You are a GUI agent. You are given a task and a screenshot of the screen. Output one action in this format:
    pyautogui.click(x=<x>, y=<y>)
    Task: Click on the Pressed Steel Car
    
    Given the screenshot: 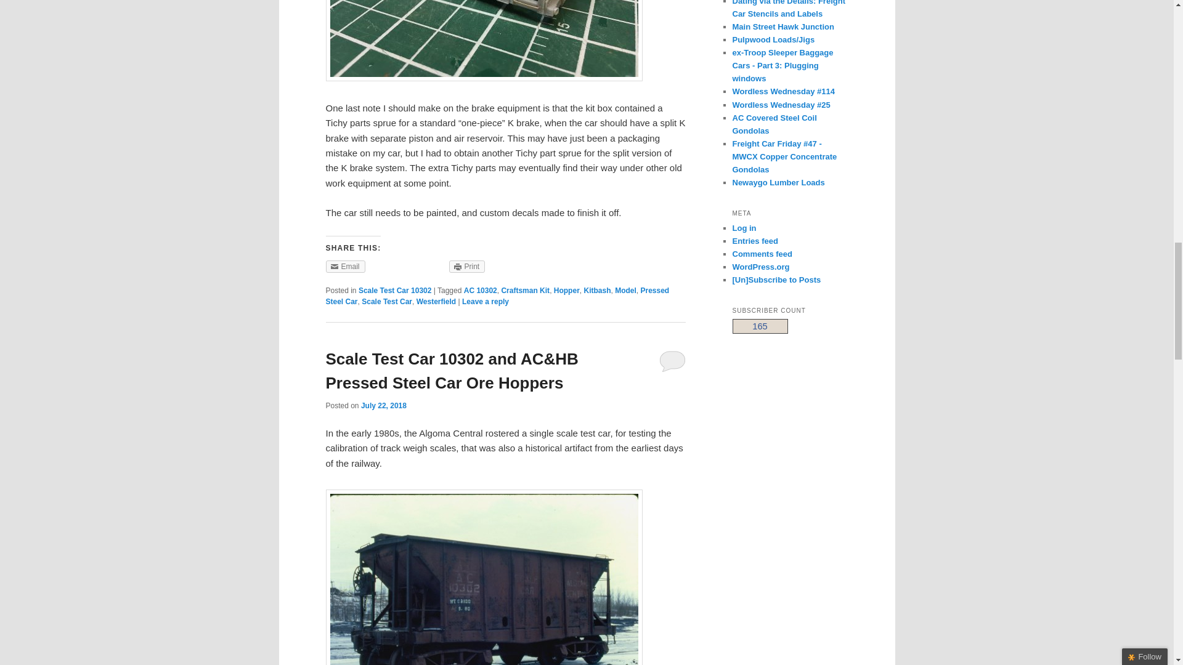 What is the action you would take?
    pyautogui.click(x=497, y=296)
    